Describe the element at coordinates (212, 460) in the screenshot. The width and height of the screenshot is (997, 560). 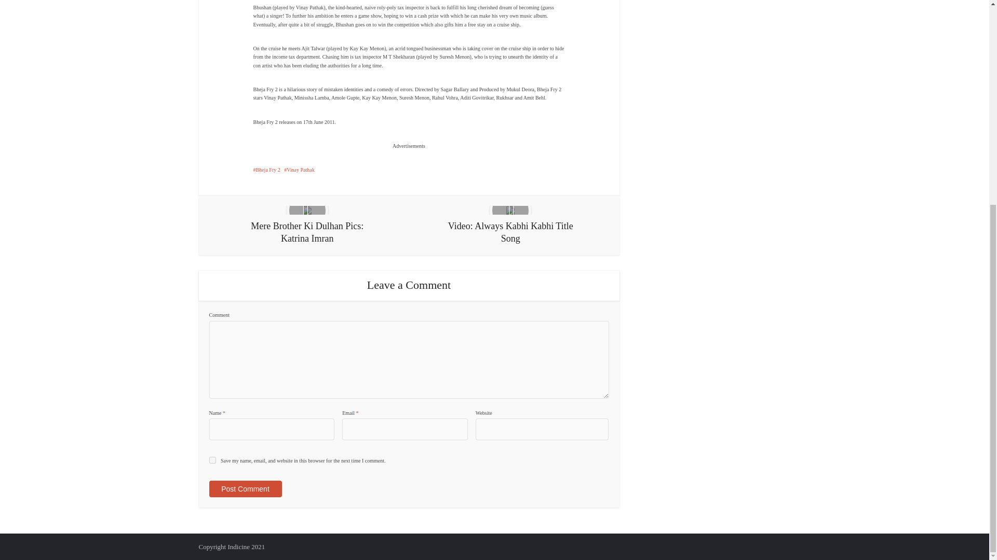
I see `yes` at that location.